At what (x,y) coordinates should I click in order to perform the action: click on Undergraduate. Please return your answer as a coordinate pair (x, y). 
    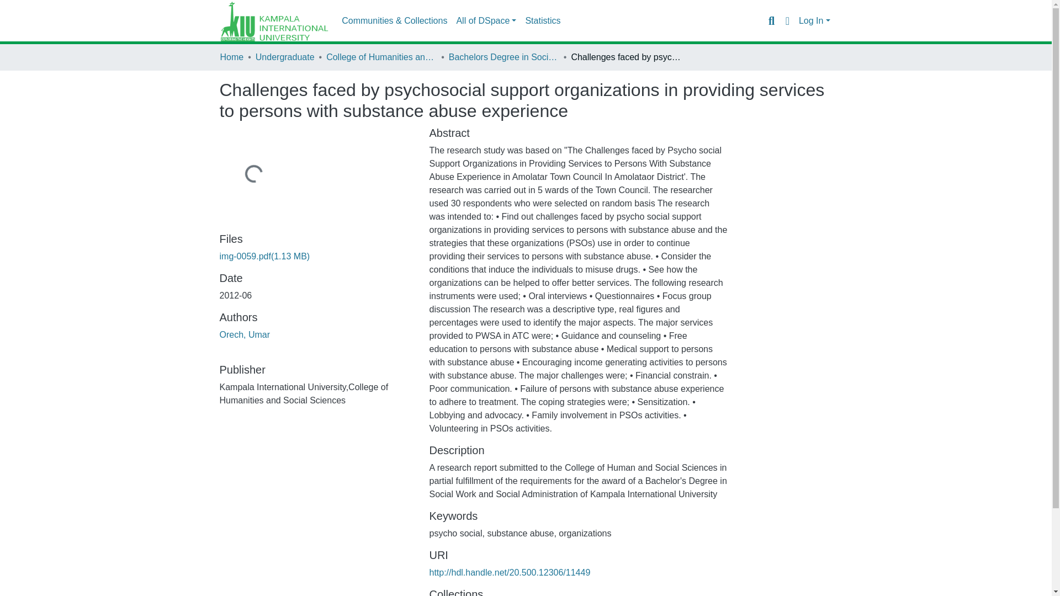
    Looking at the image, I should click on (285, 57).